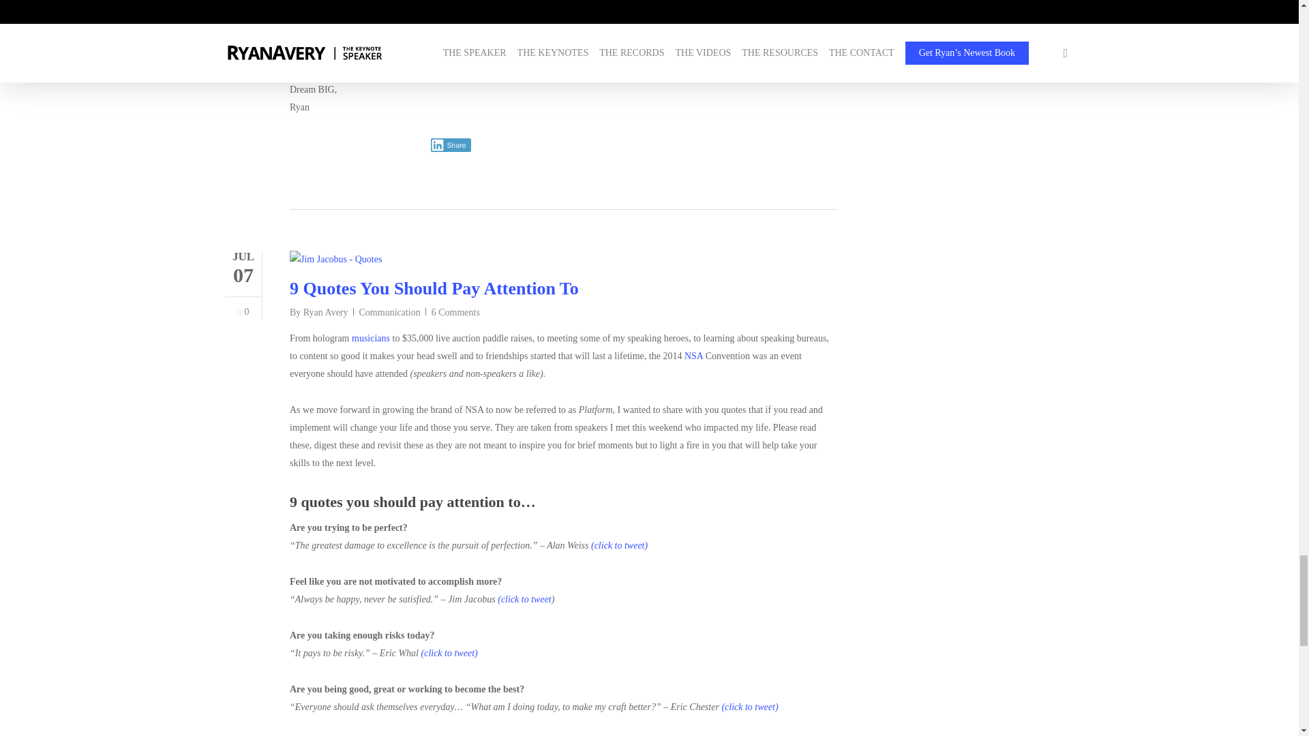 This screenshot has height=736, width=1309. What do you see at coordinates (243, 312) in the screenshot?
I see `0` at bounding box center [243, 312].